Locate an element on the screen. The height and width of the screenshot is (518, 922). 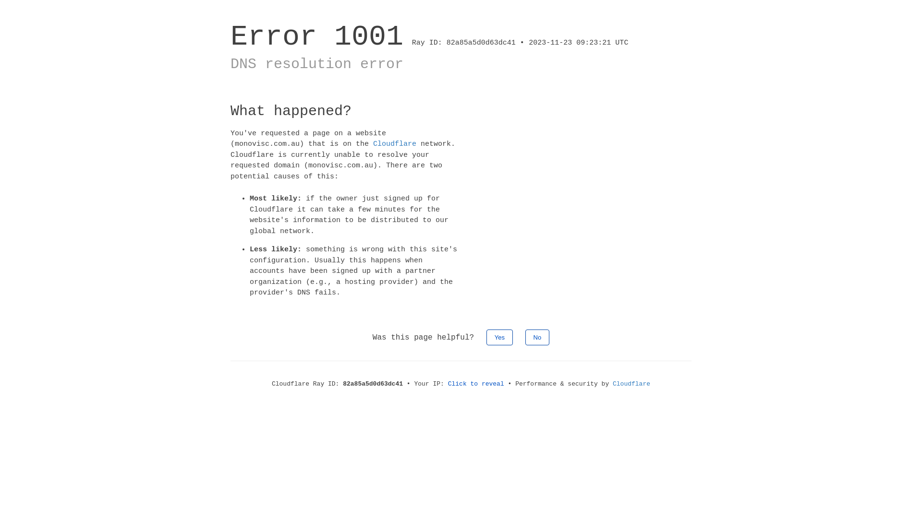
Click to reveal is located at coordinates (476, 384).